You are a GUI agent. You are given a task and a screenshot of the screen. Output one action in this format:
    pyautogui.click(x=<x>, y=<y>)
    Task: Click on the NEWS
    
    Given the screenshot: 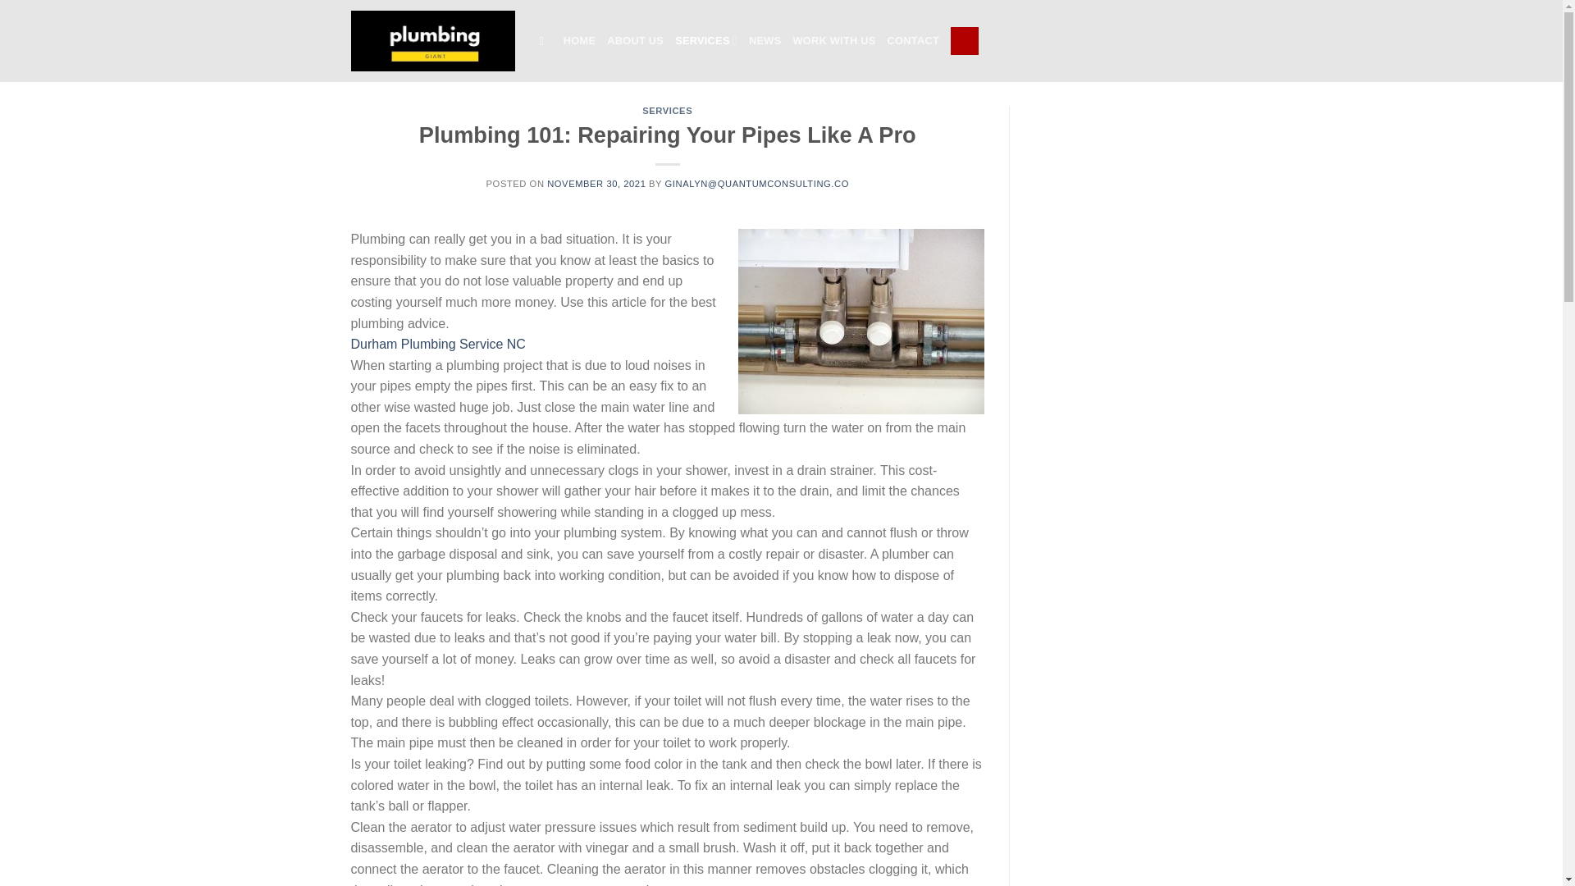 What is the action you would take?
    pyautogui.click(x=765, y=41)
    